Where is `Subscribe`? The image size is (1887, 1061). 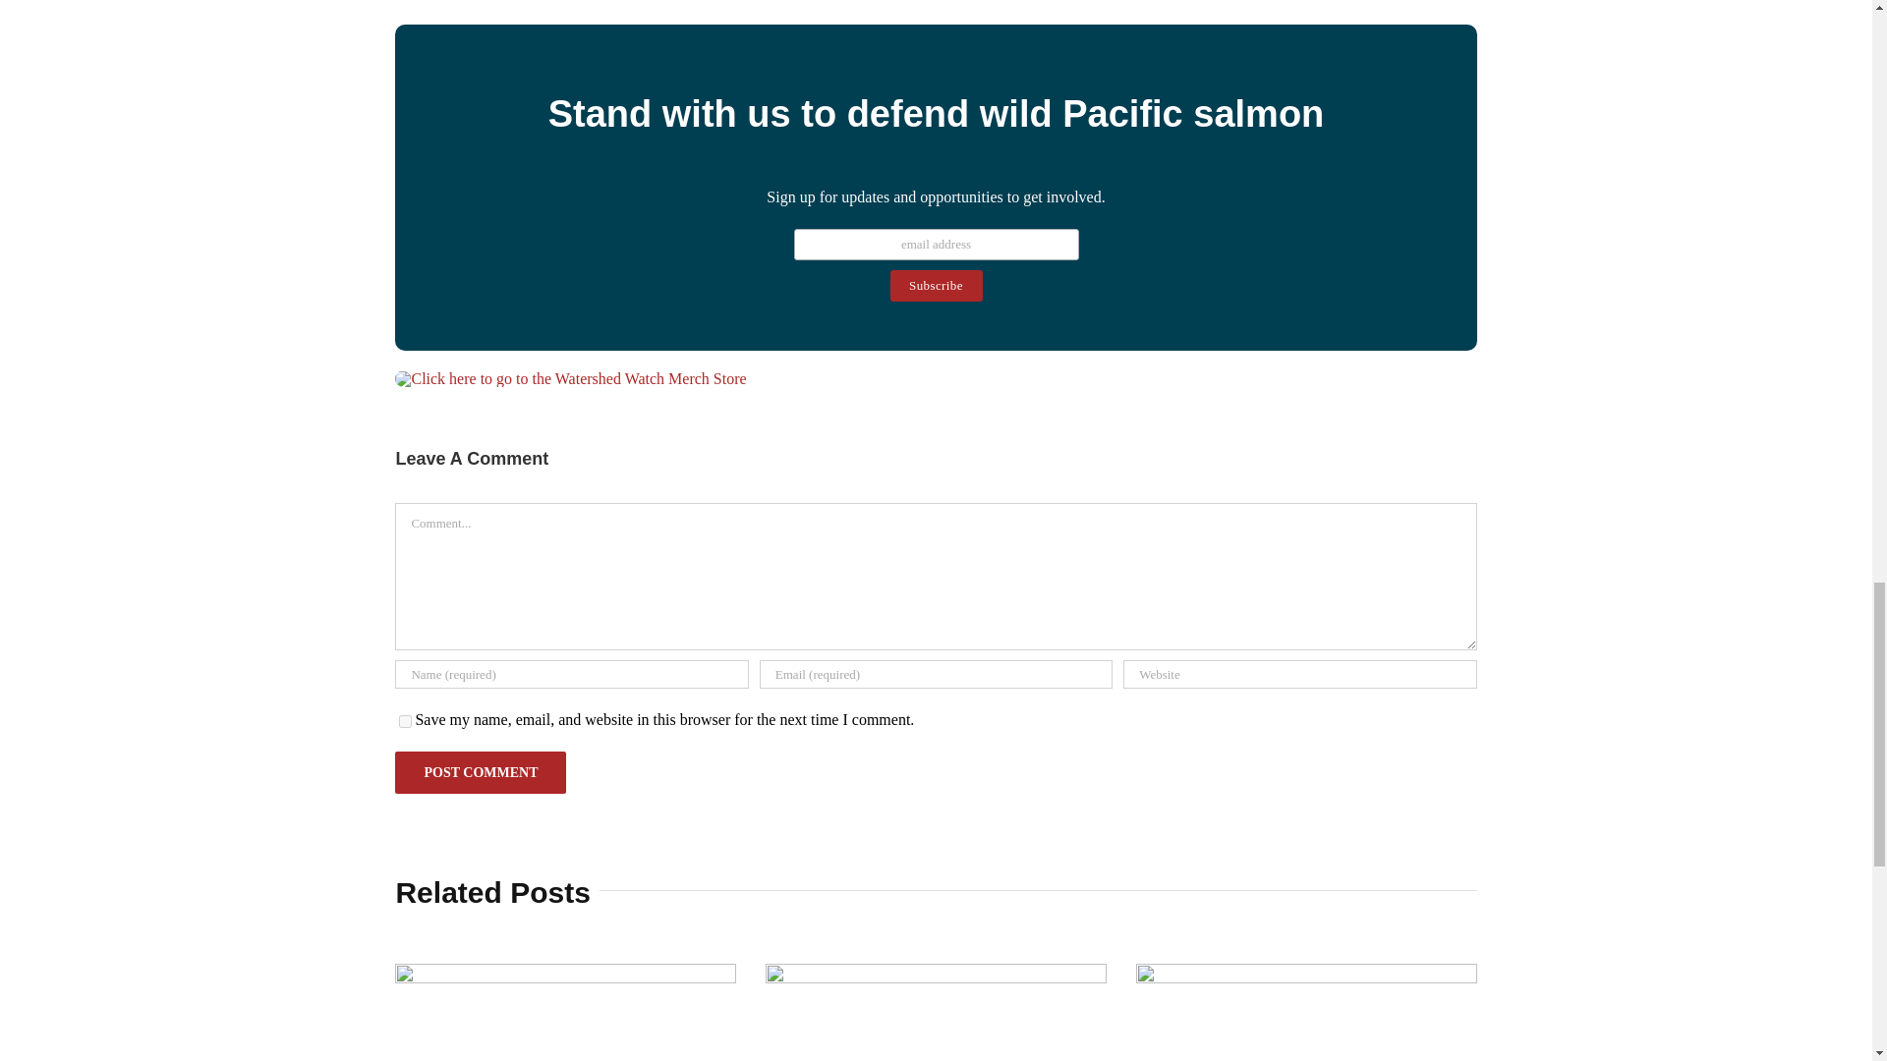 Subscribe is located at coordinates (937, 285).